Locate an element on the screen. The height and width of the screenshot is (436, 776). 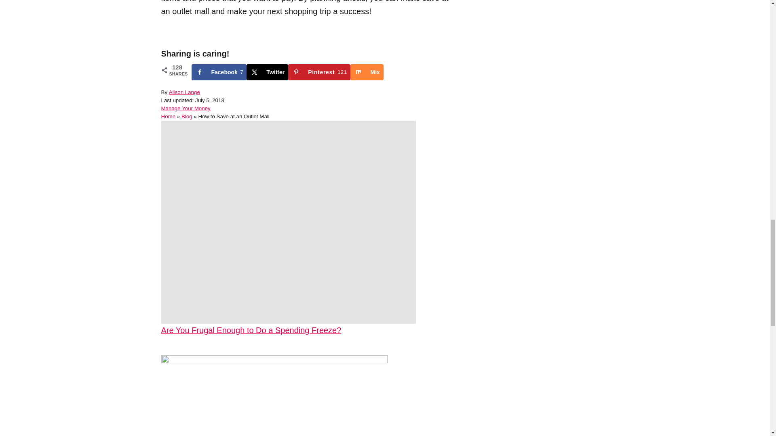
Mix is located at coordinates (219, 72).